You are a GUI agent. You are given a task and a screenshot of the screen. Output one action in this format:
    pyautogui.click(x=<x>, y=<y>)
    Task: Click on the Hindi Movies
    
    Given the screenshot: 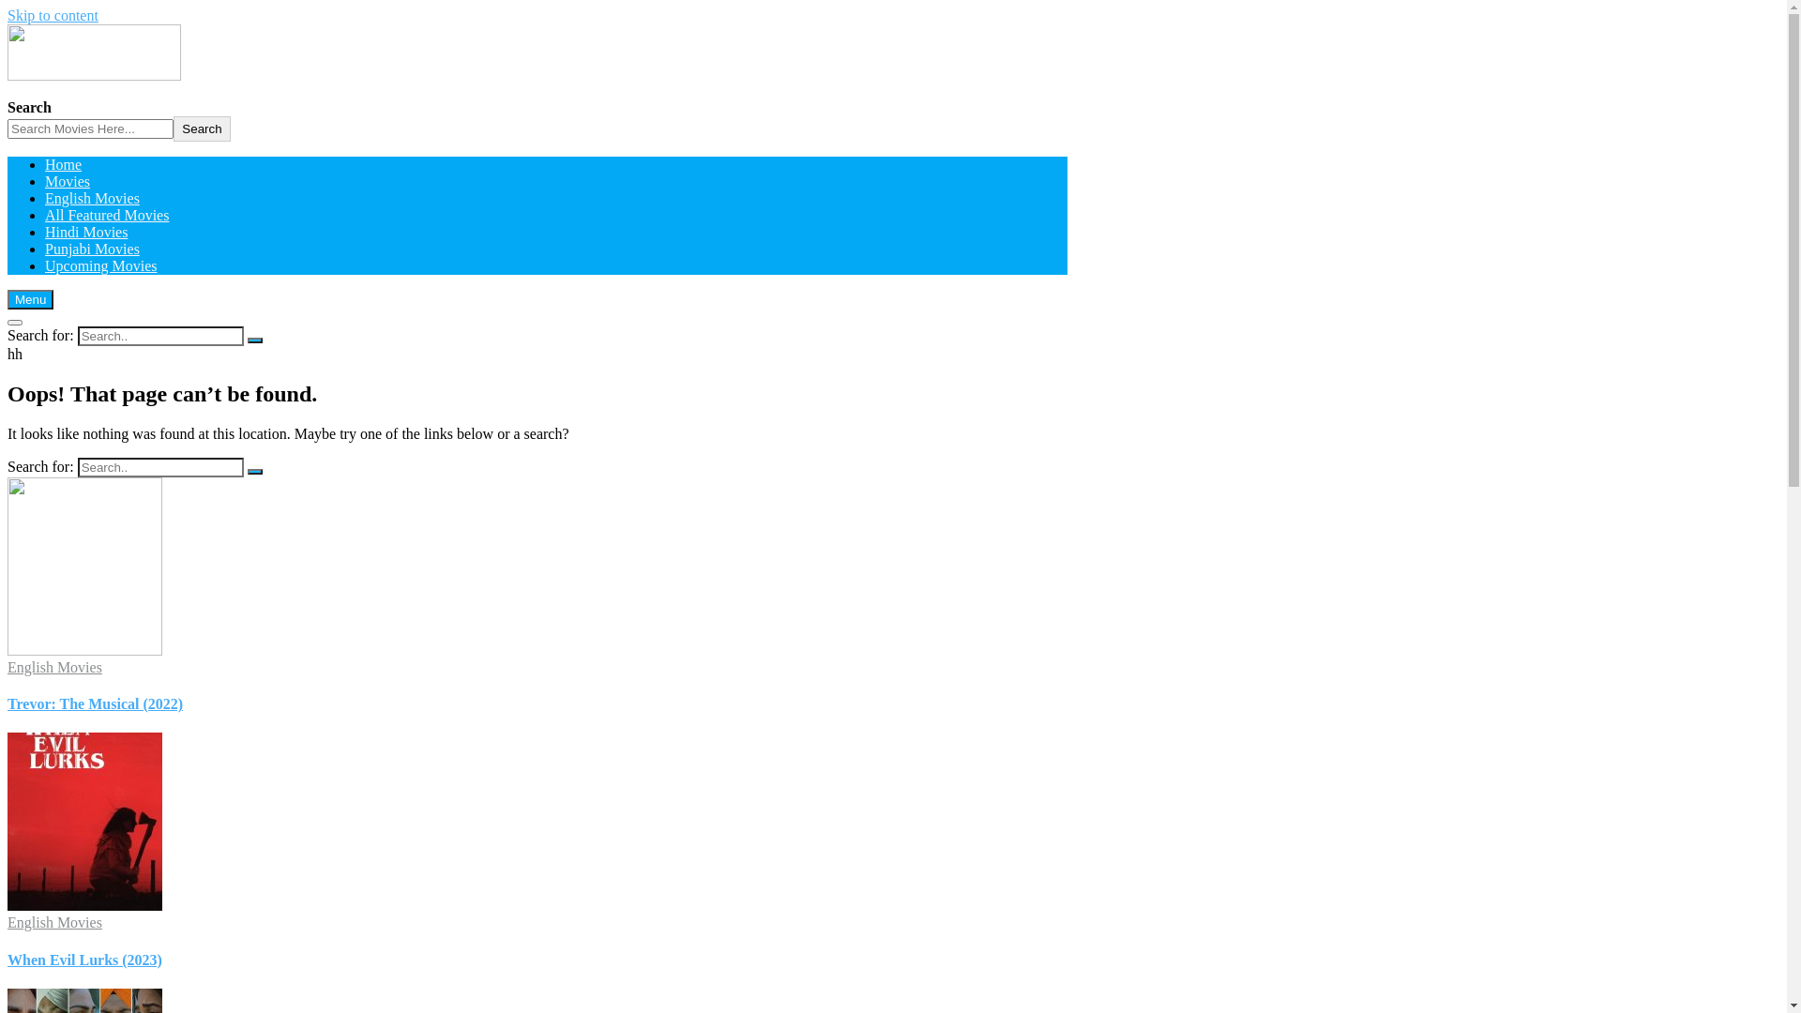 What is the action you would take?
    pyautogui.click(x=86, y=233)
    